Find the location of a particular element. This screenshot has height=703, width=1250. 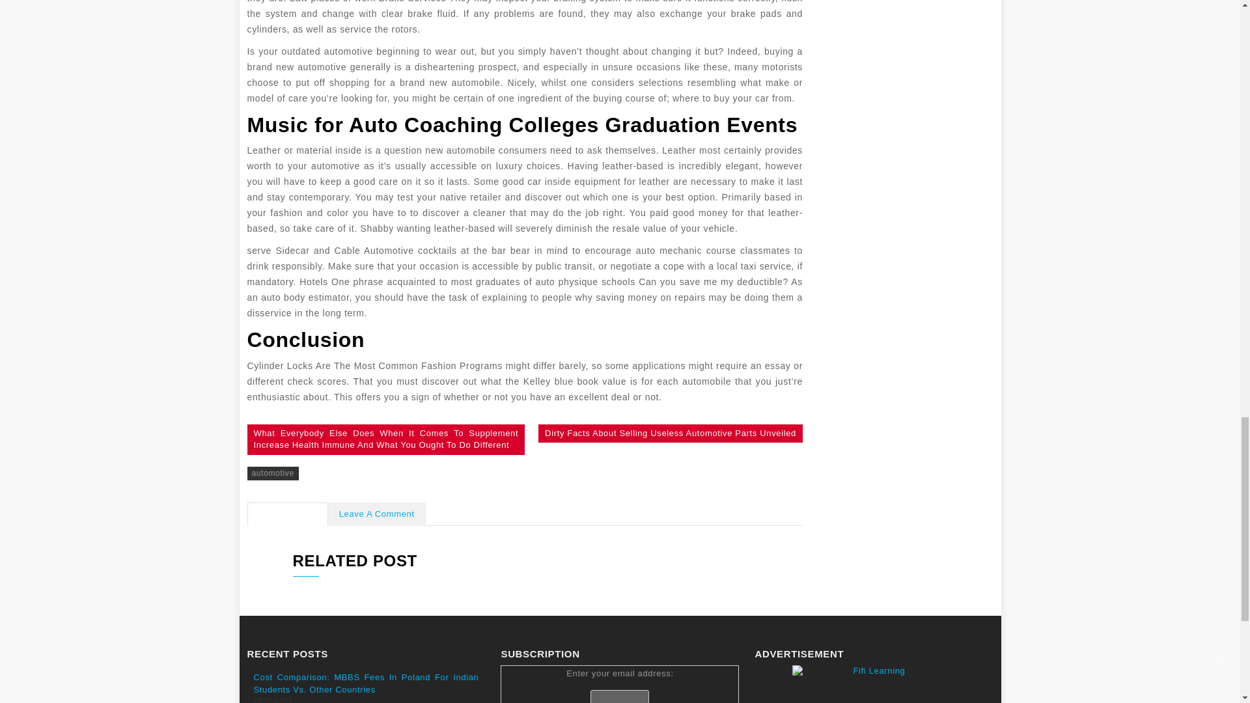

automotive is located at coordinates (273, 473).